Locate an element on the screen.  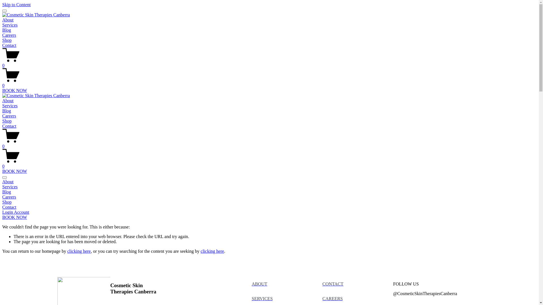
0 is located at coordinates (269, 83).